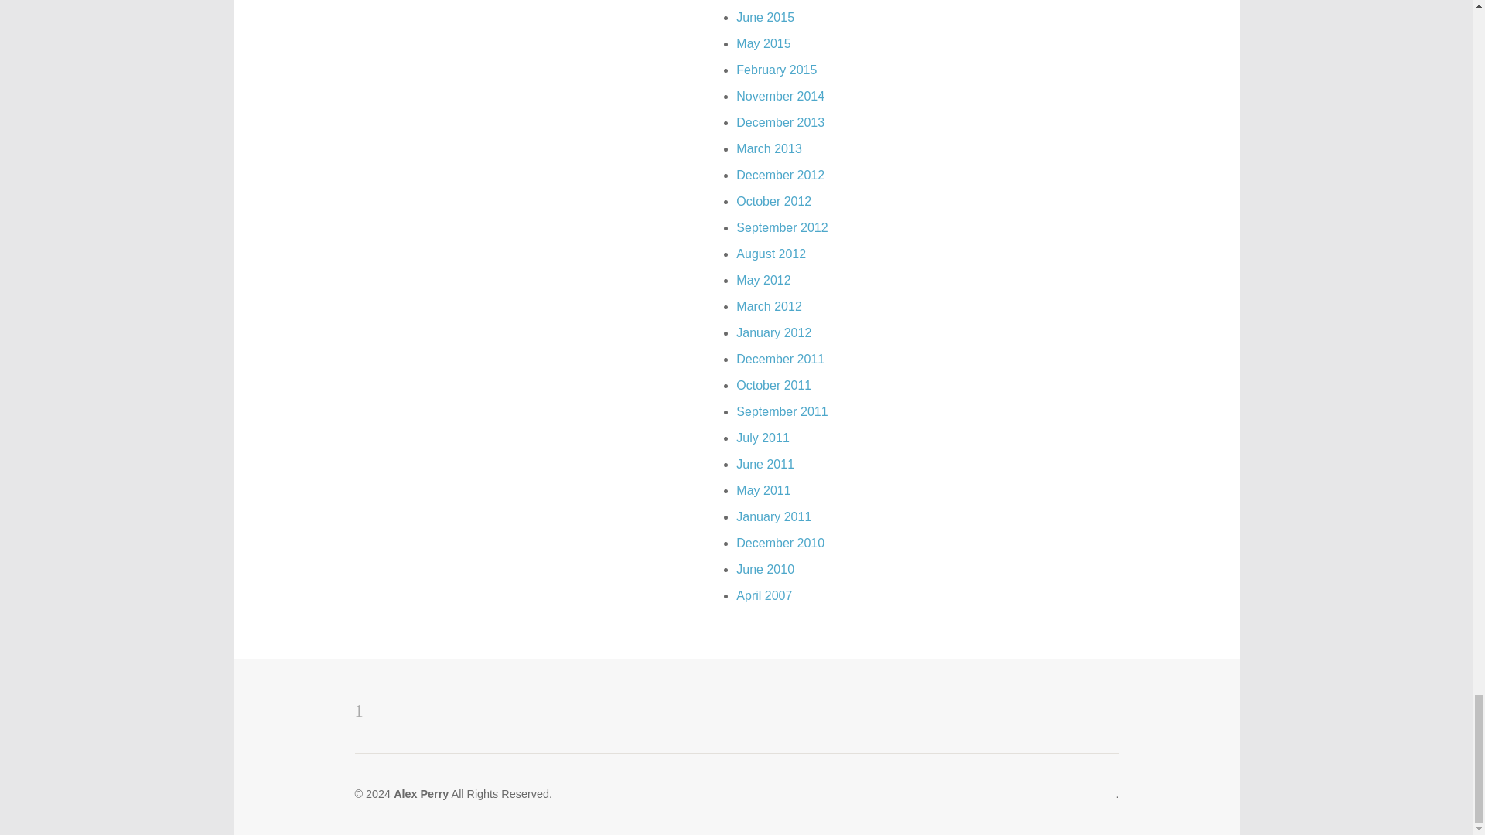  I want to click on December 2013, so click(780, 122).